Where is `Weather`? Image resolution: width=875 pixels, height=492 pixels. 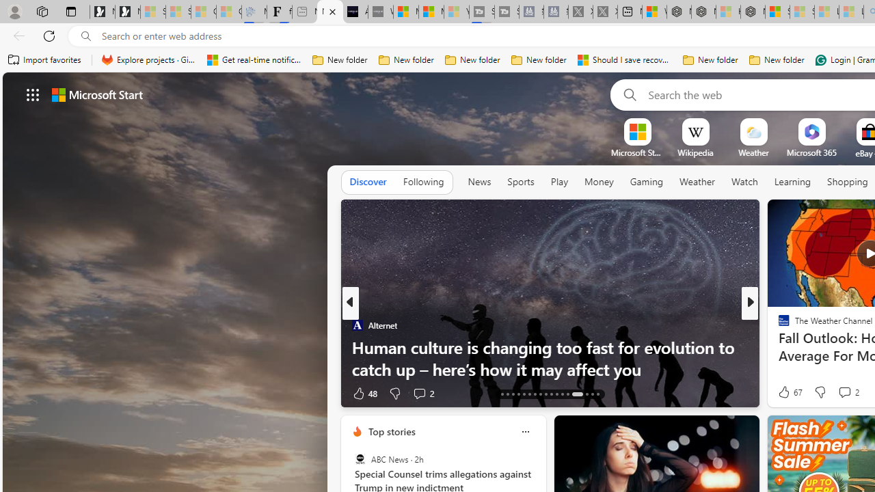
Weather is located at coordinates (697, 182).